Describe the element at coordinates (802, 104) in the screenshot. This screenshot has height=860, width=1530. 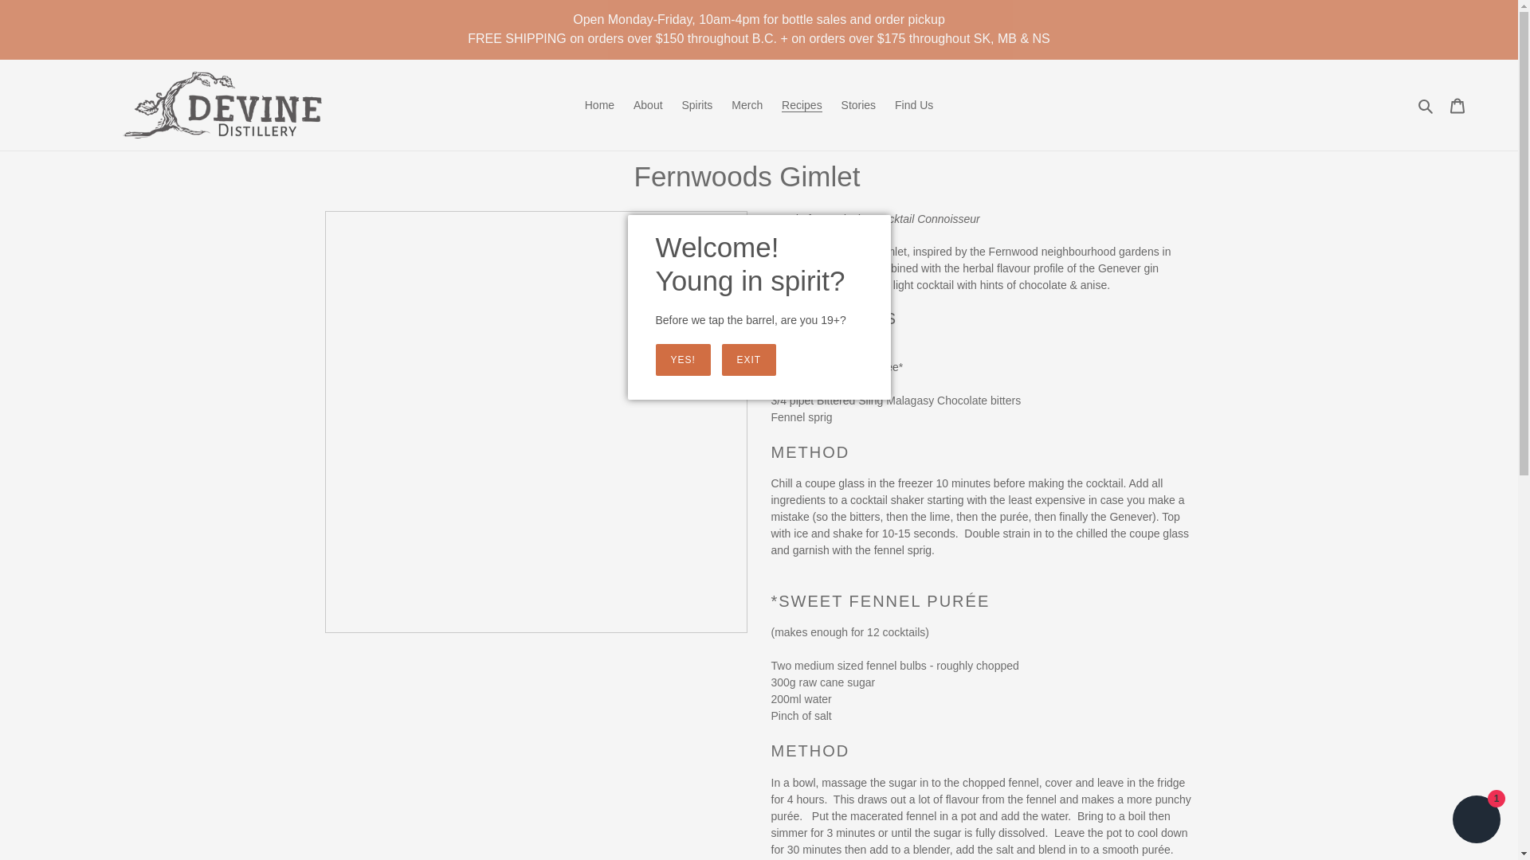
I see `Recipes` at that location.